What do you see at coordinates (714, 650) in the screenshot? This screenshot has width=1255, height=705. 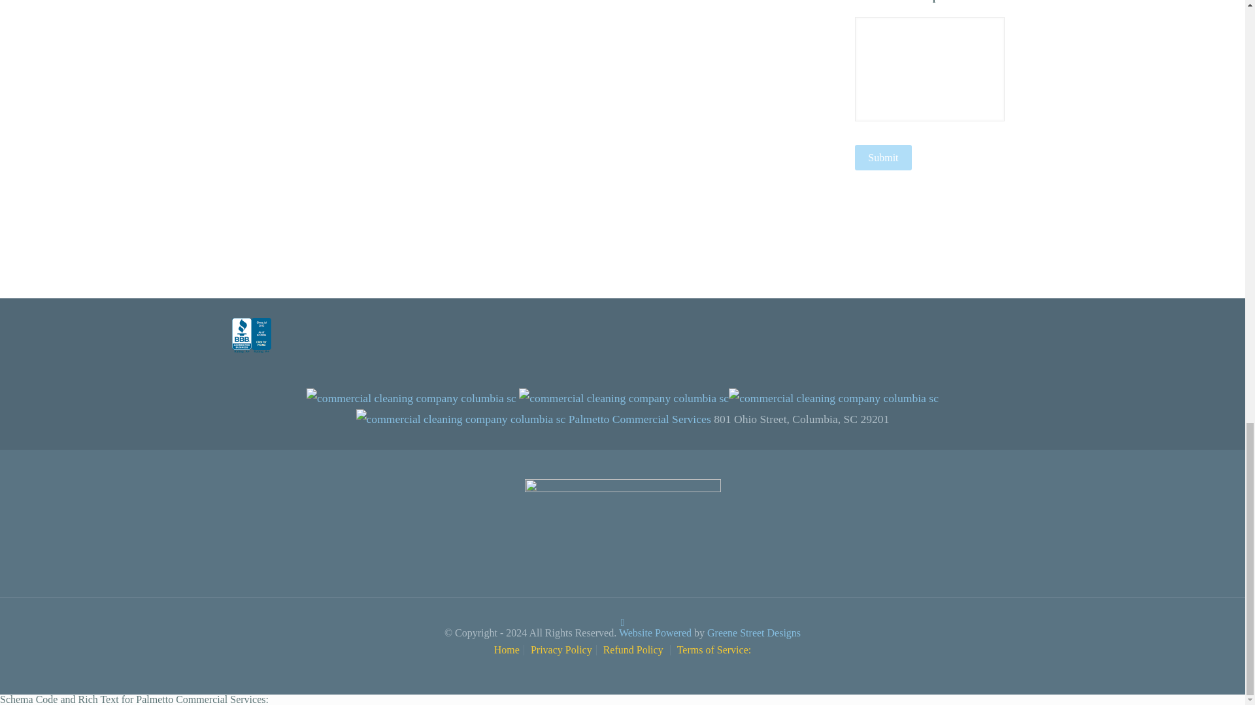 I see `Terms of Service:` at bounding box center [714, 650].